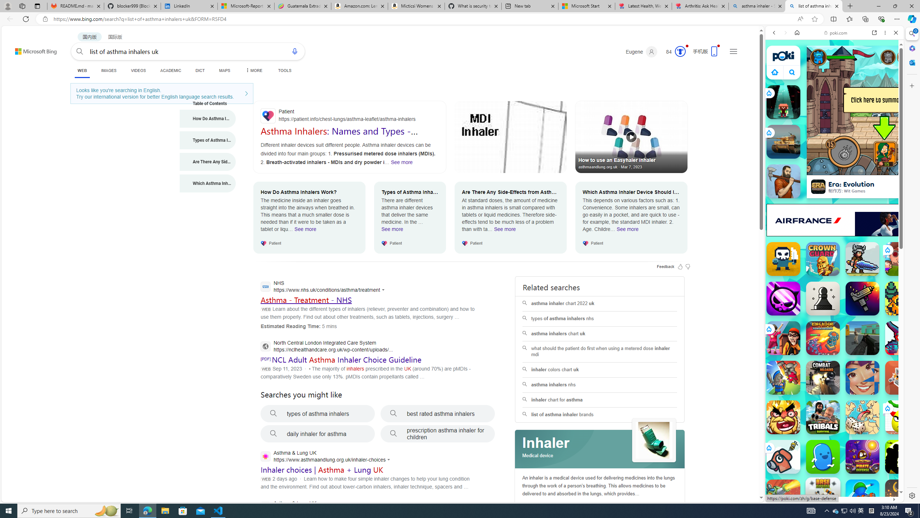 The width and height of the screenshot is (920, 518). Describe the element at coordinates (902, 338) in the screenshot. I see `Funny Shooter 2` at that location.